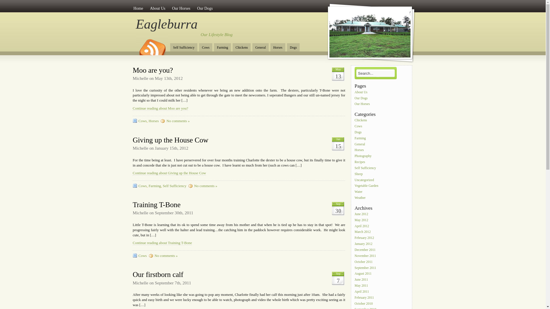  Describe the element at coordinates (158, 275) in the screenshot. I see `Our firstborn calf` at that location.